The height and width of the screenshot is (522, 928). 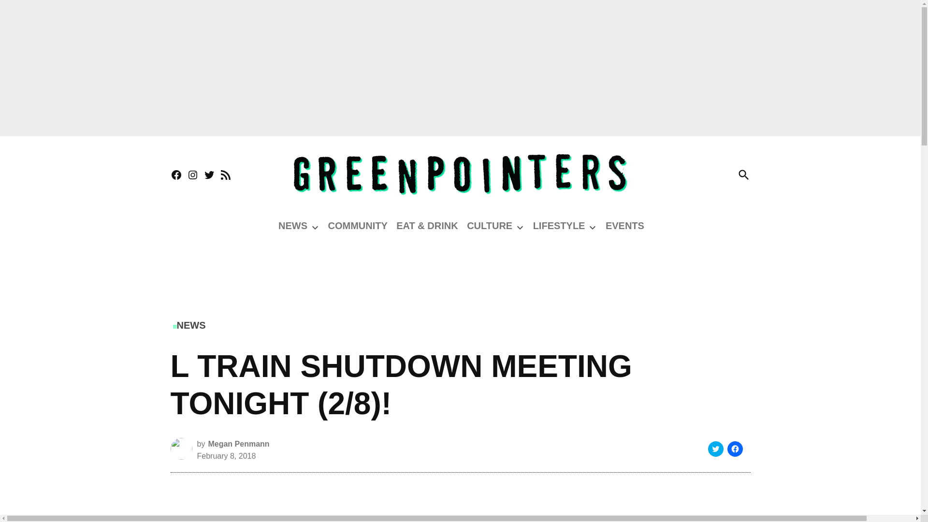 What do you see at coordinates (559, 225) in the screenshot?
I see `LIFESTYLE` at bounding box center [559, 225].